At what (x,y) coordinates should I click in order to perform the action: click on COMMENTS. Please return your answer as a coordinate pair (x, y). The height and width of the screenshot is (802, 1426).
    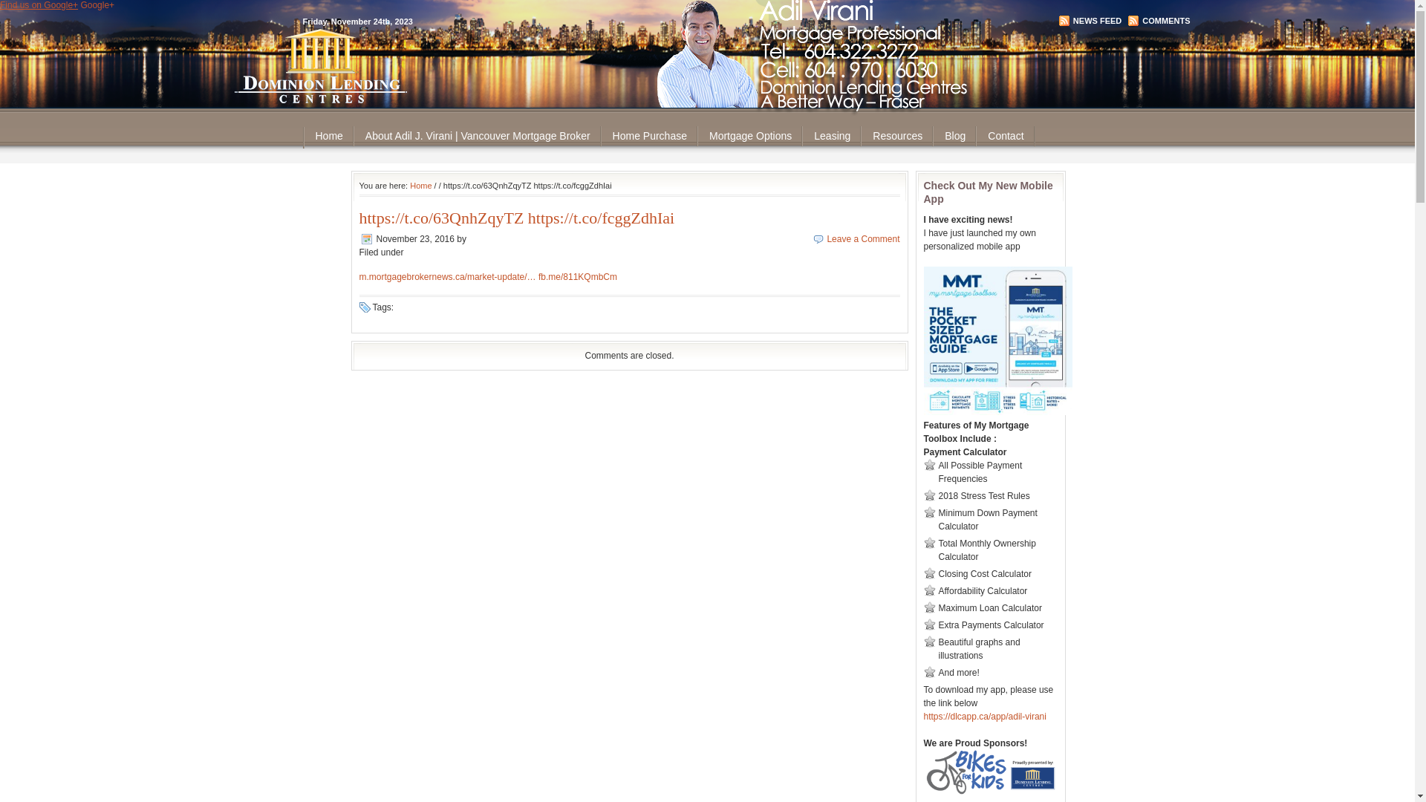
    Looking at the image, I should click on (1160, 21).